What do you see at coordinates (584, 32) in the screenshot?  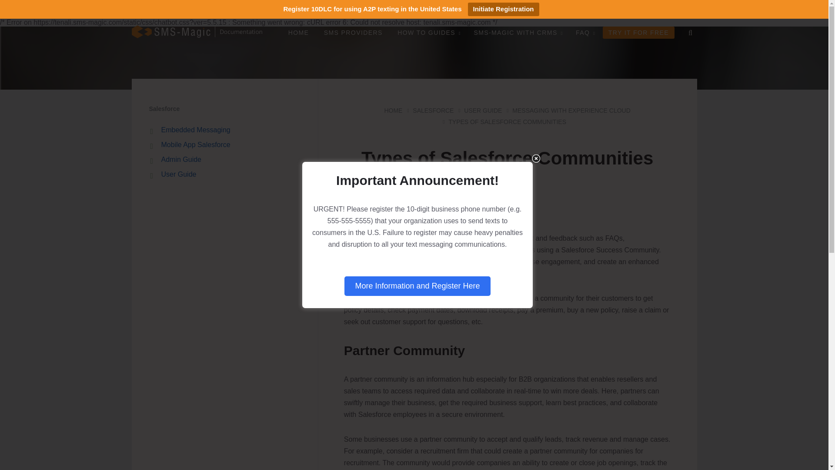 I see `FAQ` at bounding box center [584, 32].